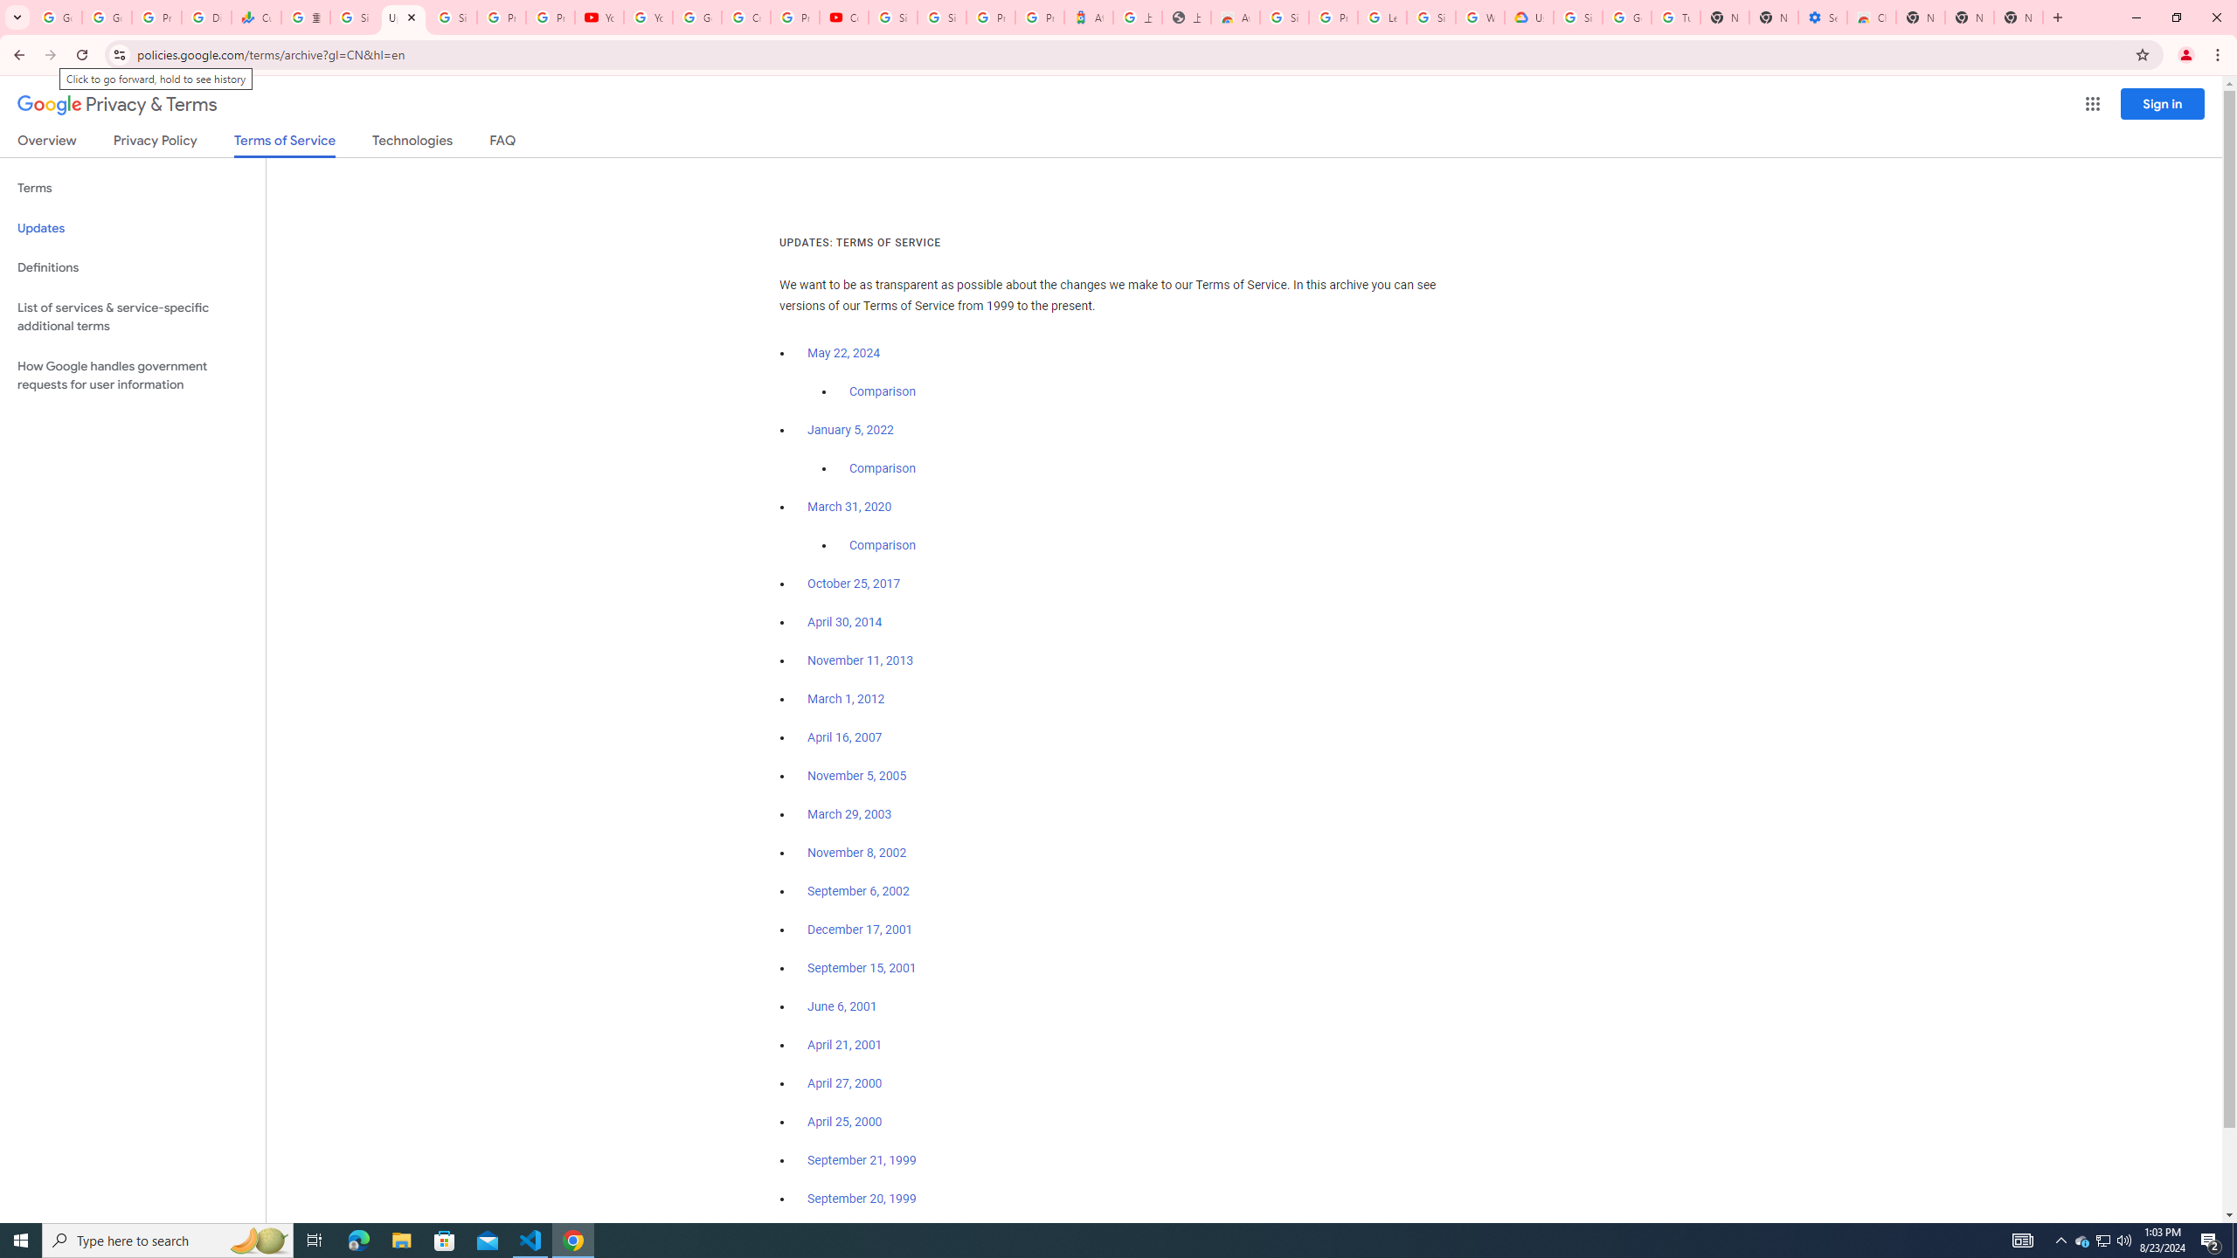 Image resolution: width=2237 pixels, height=1258 pixels. I want to click on YouTube, so click(648, 17).